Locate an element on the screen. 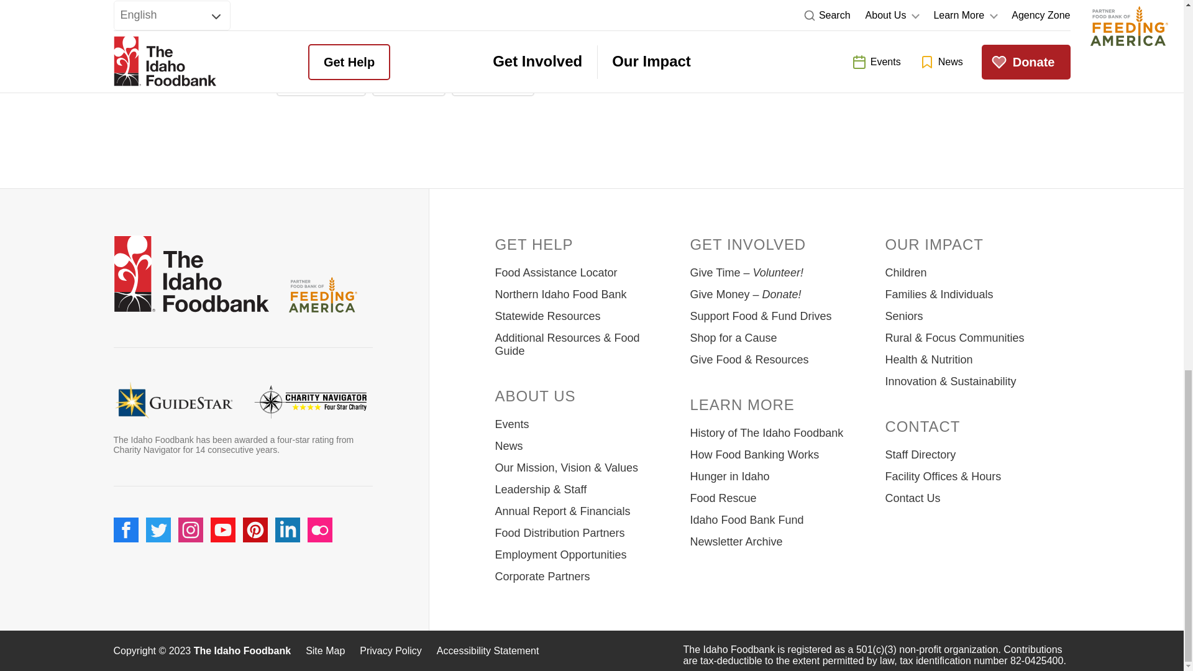 Image resolution: width=1193 pixels, height=671 pixels. pinterest is located at coordinates (255, 529).